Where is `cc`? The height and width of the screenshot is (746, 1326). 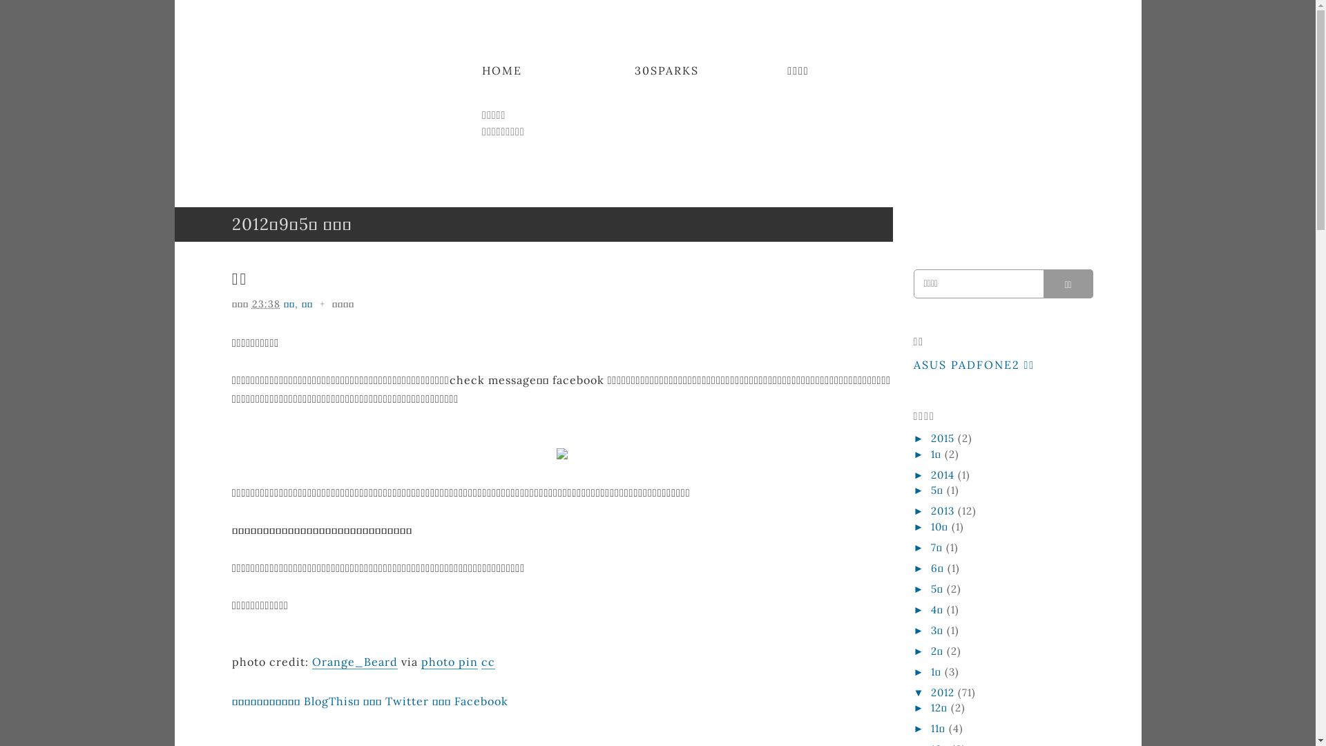
cc is located at coordinates (488, 662).